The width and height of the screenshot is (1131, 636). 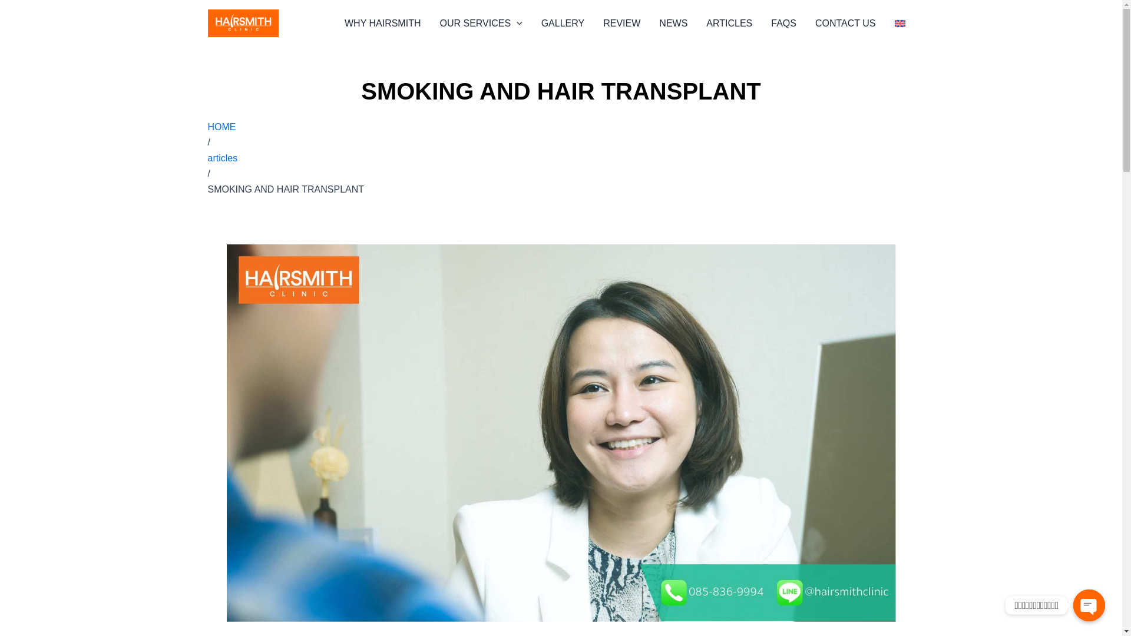 I want to click on FAQS, so click(x=783, y=24).